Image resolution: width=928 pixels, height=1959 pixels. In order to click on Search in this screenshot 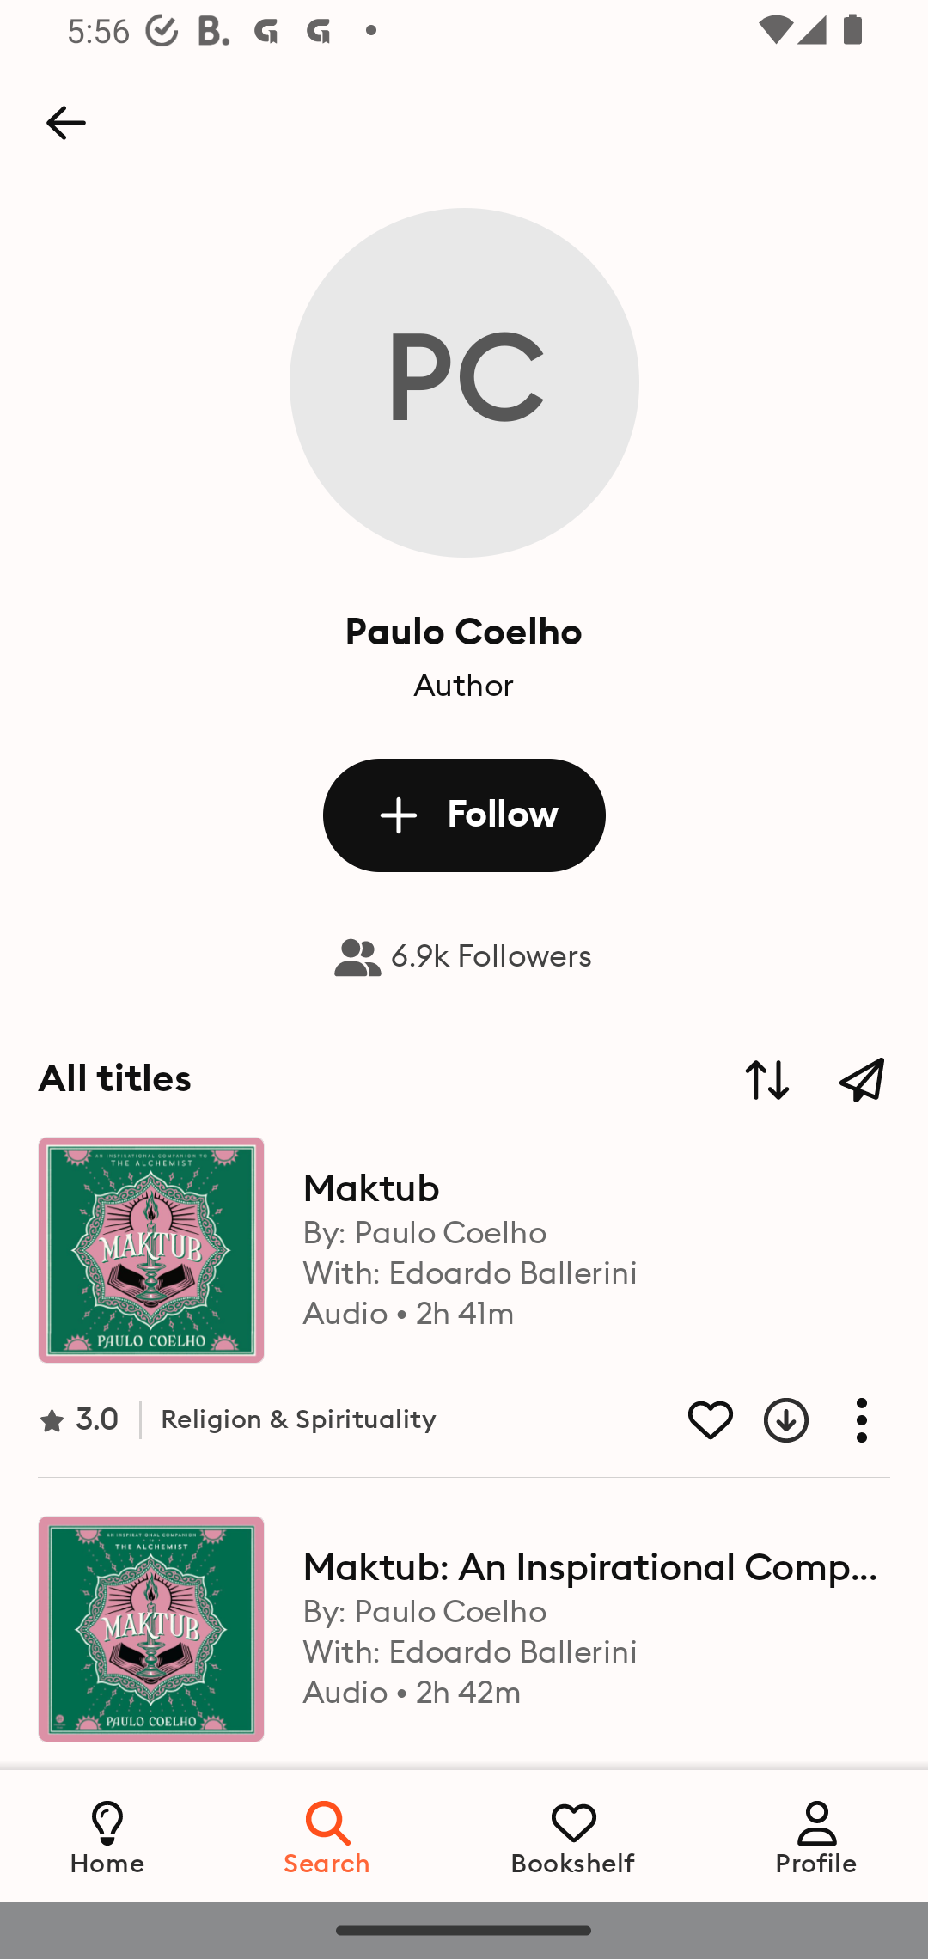, I will do `click(328, 1835)`.